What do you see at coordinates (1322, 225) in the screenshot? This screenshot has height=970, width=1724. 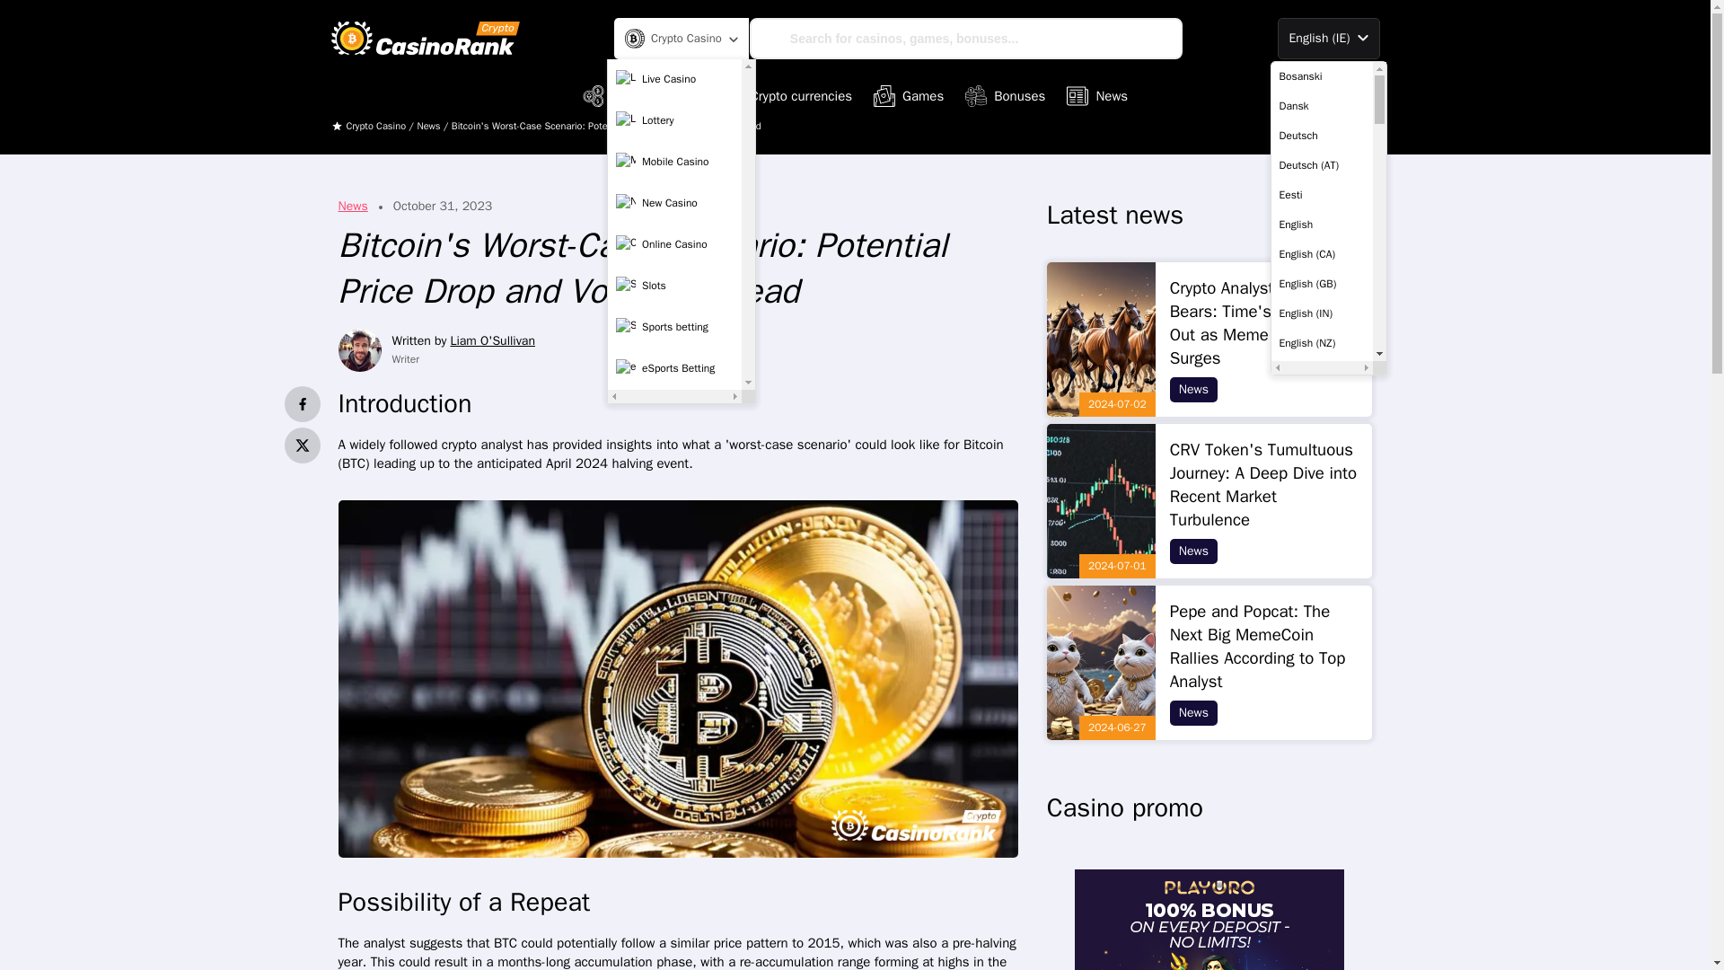 I see `English` at bounding box center [1322, 225].